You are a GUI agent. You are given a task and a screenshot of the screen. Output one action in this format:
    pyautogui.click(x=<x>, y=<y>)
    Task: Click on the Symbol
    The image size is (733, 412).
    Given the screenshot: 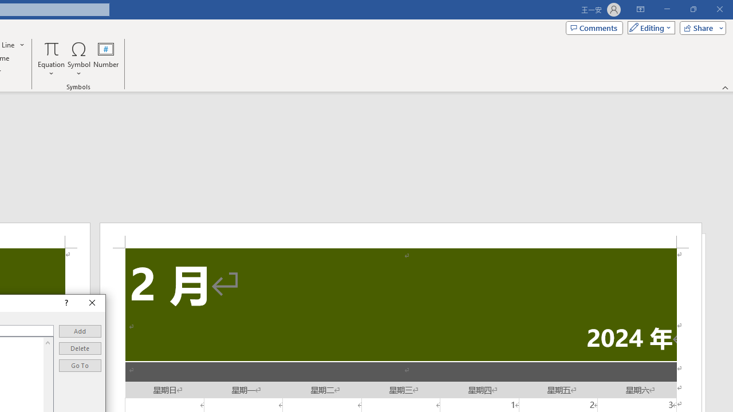 What is the action you would take?
    pyautogui.click(x=79, y=58)
    